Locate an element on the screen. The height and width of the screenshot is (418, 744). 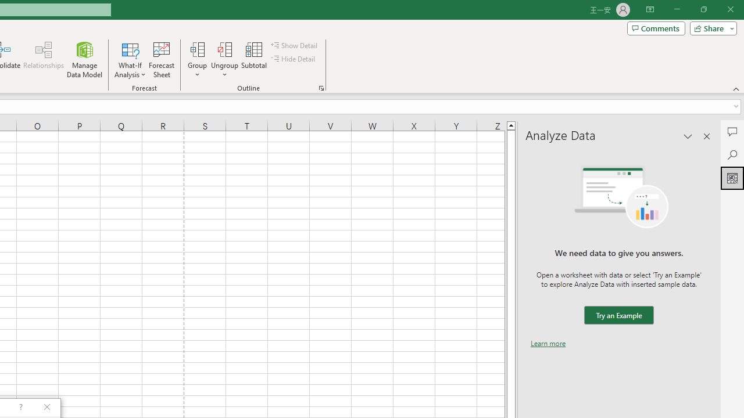
Task Pane Options is located at coordinates (688, 136).